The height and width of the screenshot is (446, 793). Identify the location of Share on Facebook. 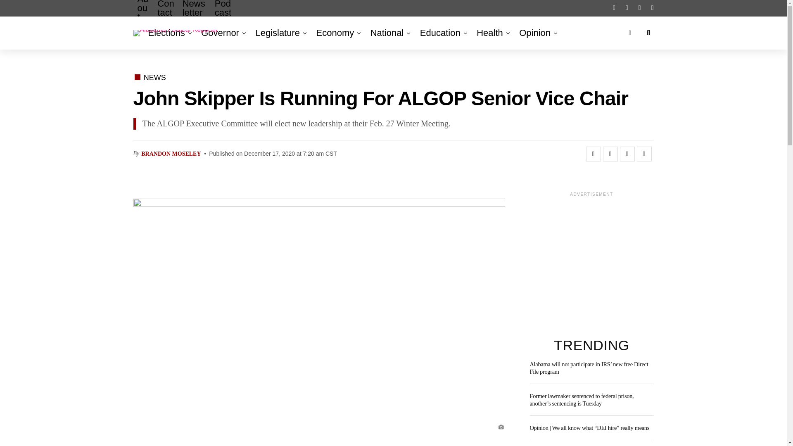
(593, 154).